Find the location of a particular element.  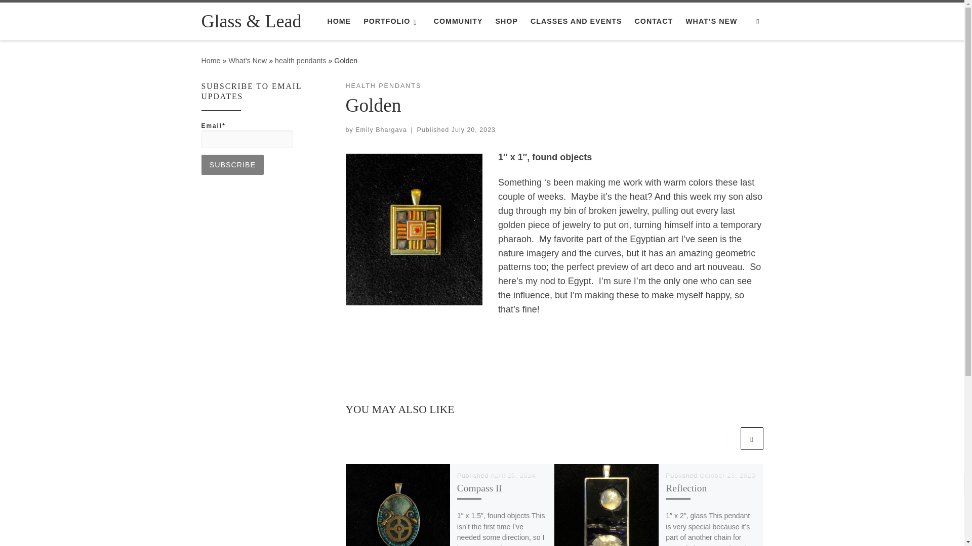

SHOP is located at coordinates (506, 21).